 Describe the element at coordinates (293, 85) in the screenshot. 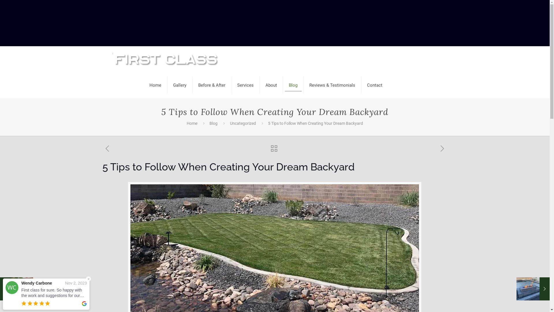

I see `Blog` at that location.